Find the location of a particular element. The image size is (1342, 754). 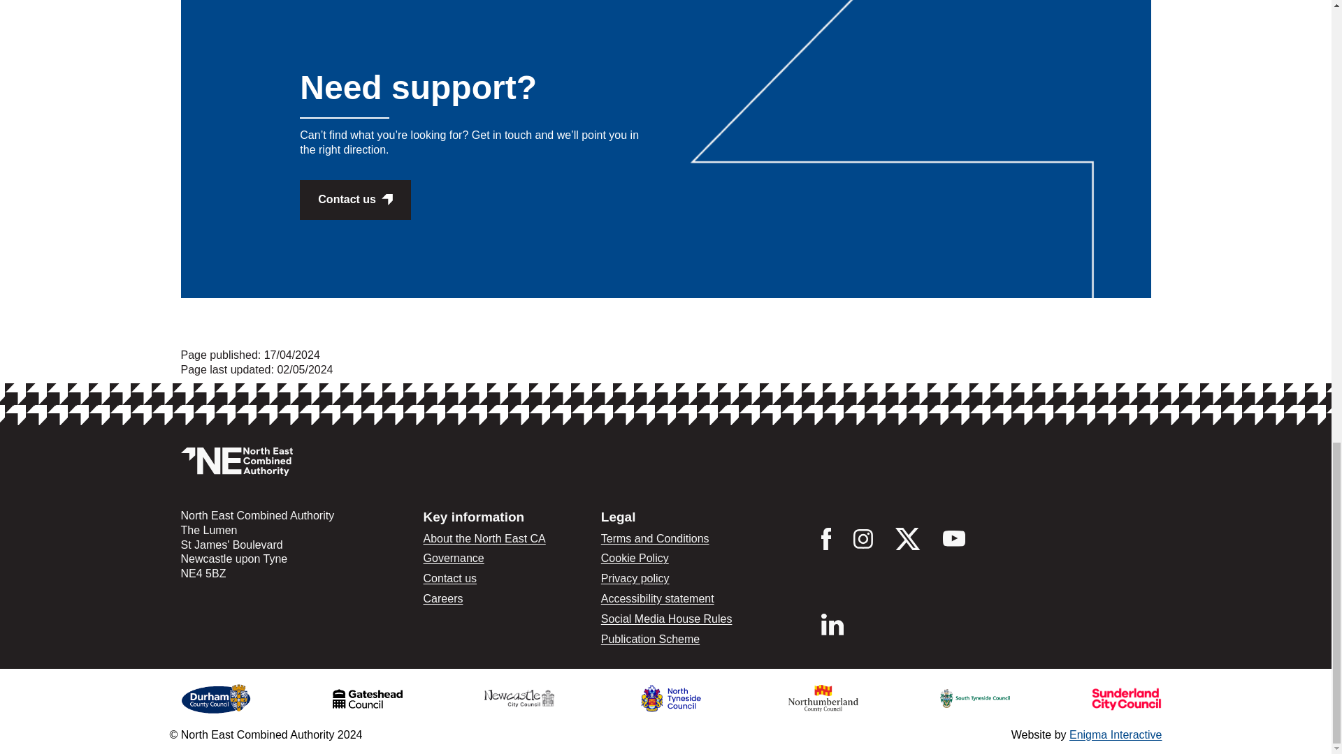

Contact us is located at coordinates (355, 200).